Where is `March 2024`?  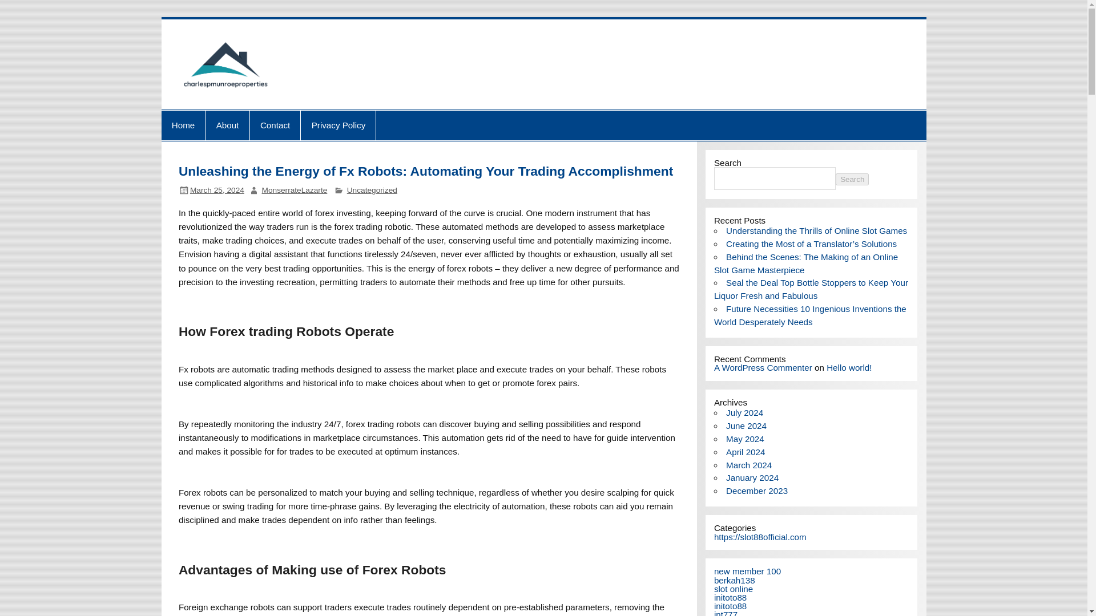
March 2024 is located at coordinates (748, 465).